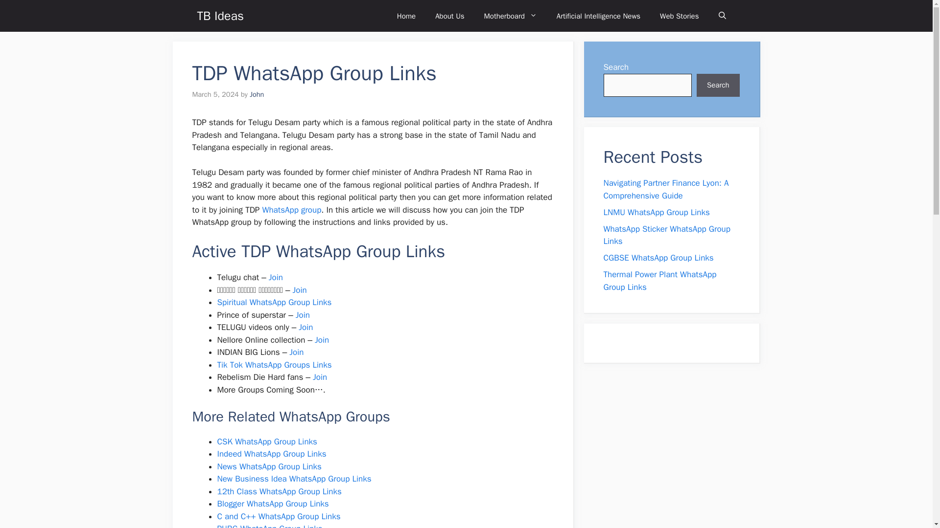 The width and height of the screenshot is (940, 528). I want to click on New Business Idea WhatsApp Group Links, so click(294, 479).